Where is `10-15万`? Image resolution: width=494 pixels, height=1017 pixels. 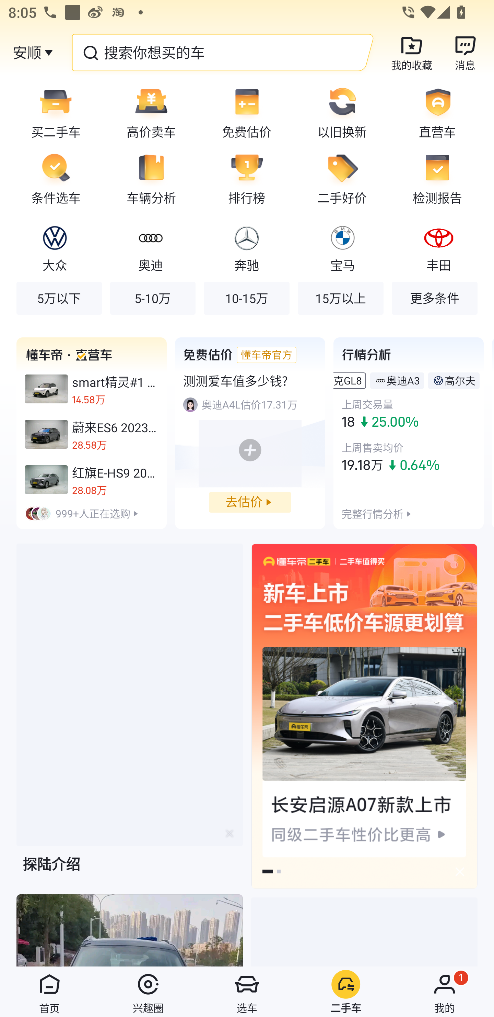 10-15万 is located at coordinates (246, 298).